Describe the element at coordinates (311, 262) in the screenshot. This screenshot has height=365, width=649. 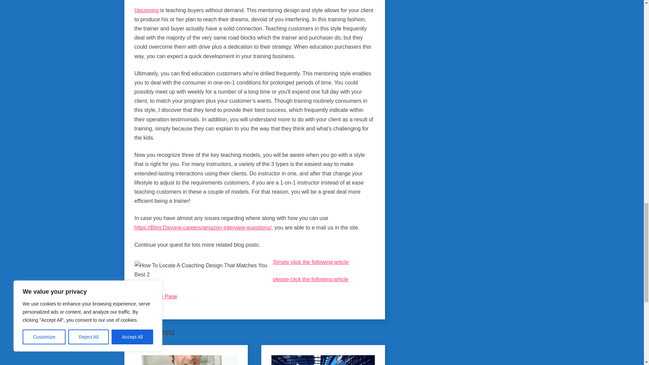
I see `Simply click the following article` at that location.